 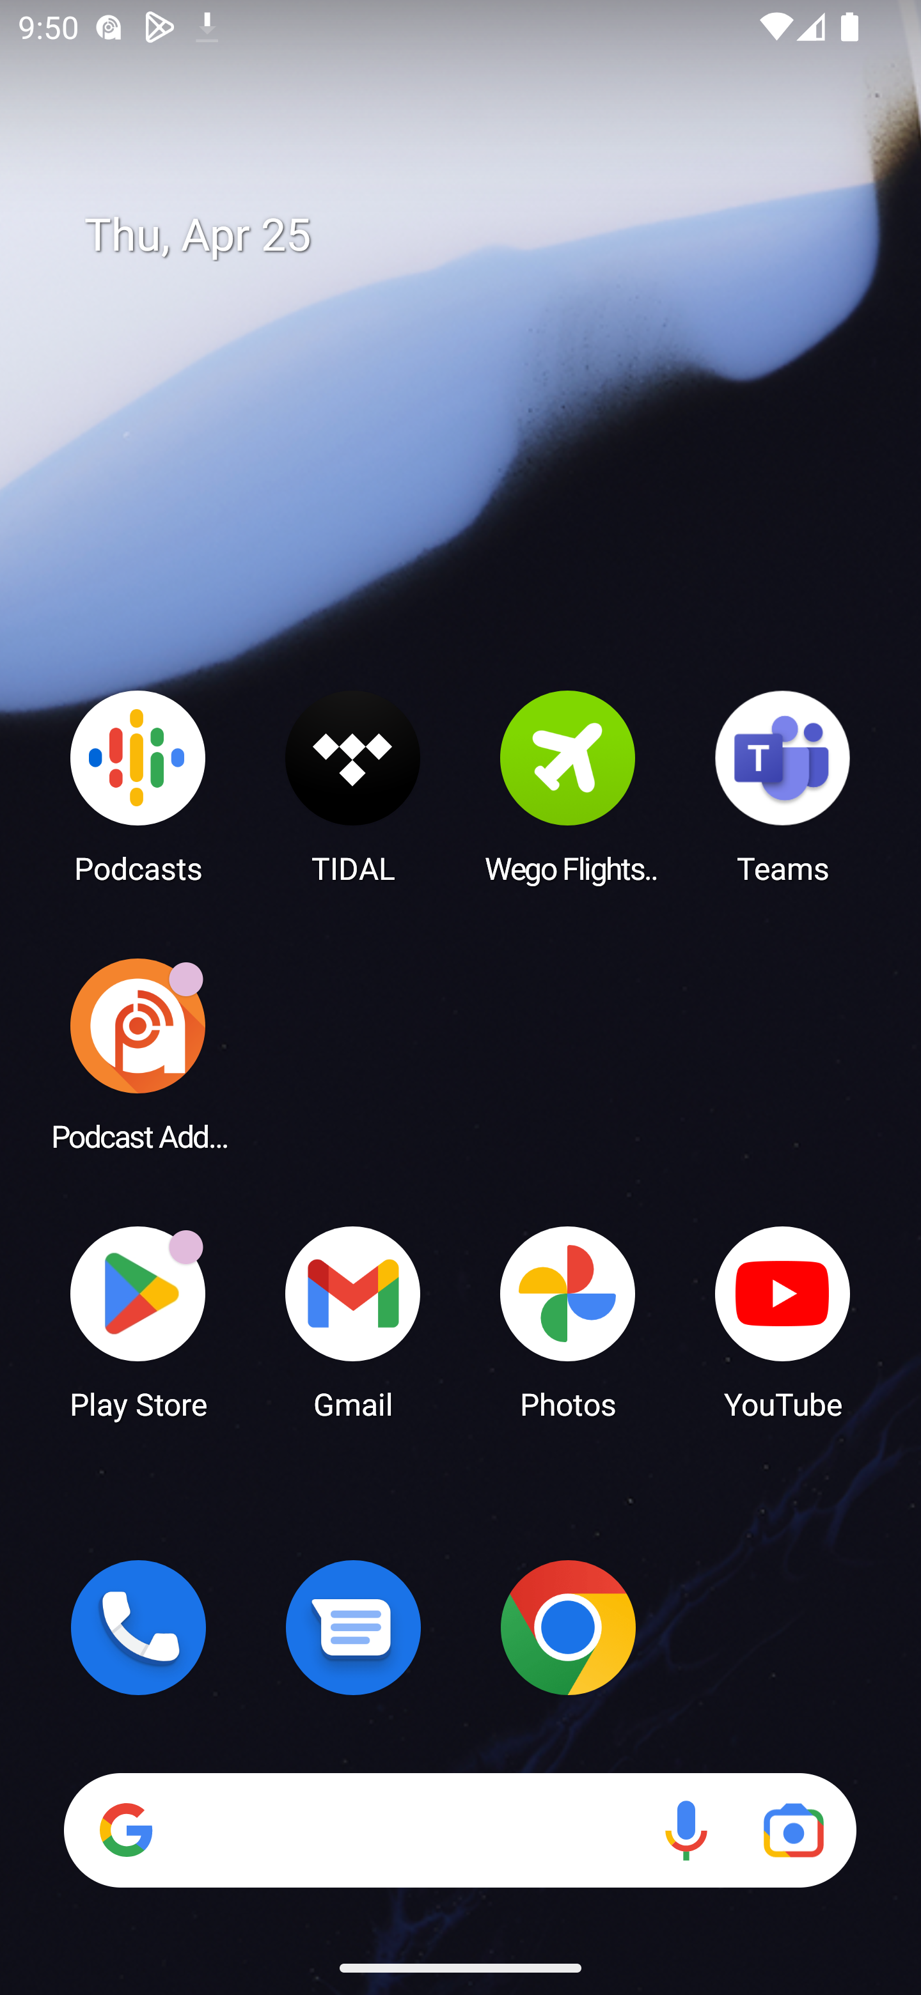 What do you see at coordinates (568, 1321) in the screenshot?
I see `Photos` at bounding box center [568, 1321].